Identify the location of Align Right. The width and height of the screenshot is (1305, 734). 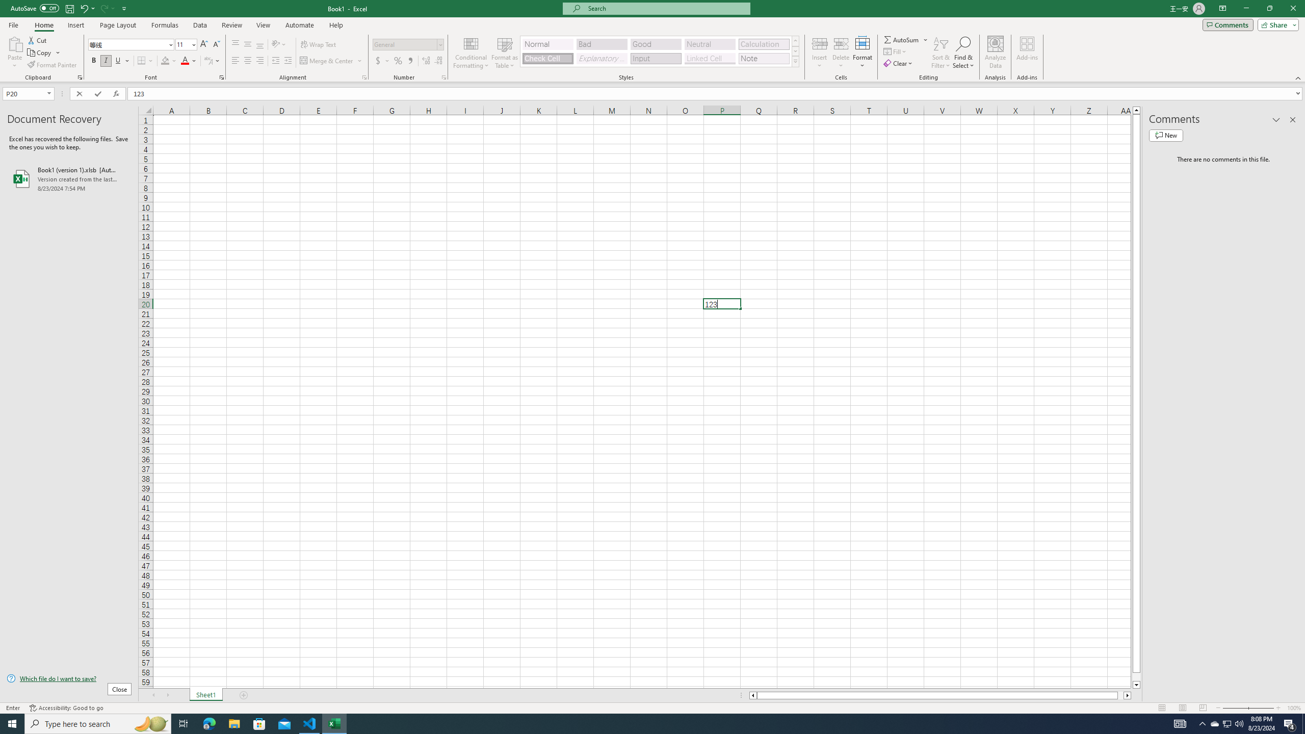
(260, 61).